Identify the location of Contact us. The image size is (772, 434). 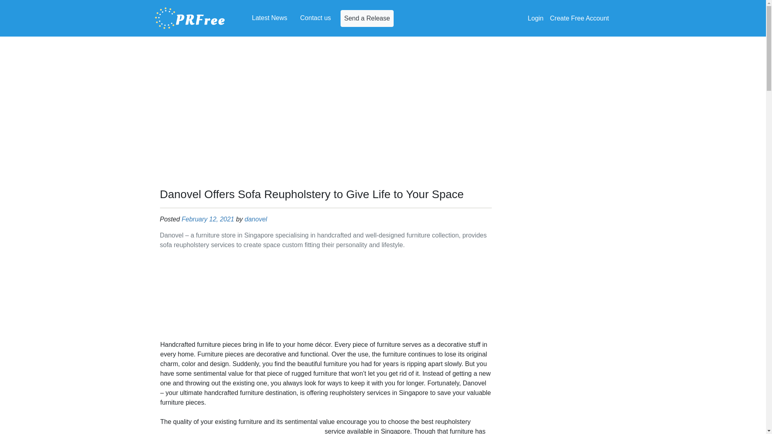
(316, 17).